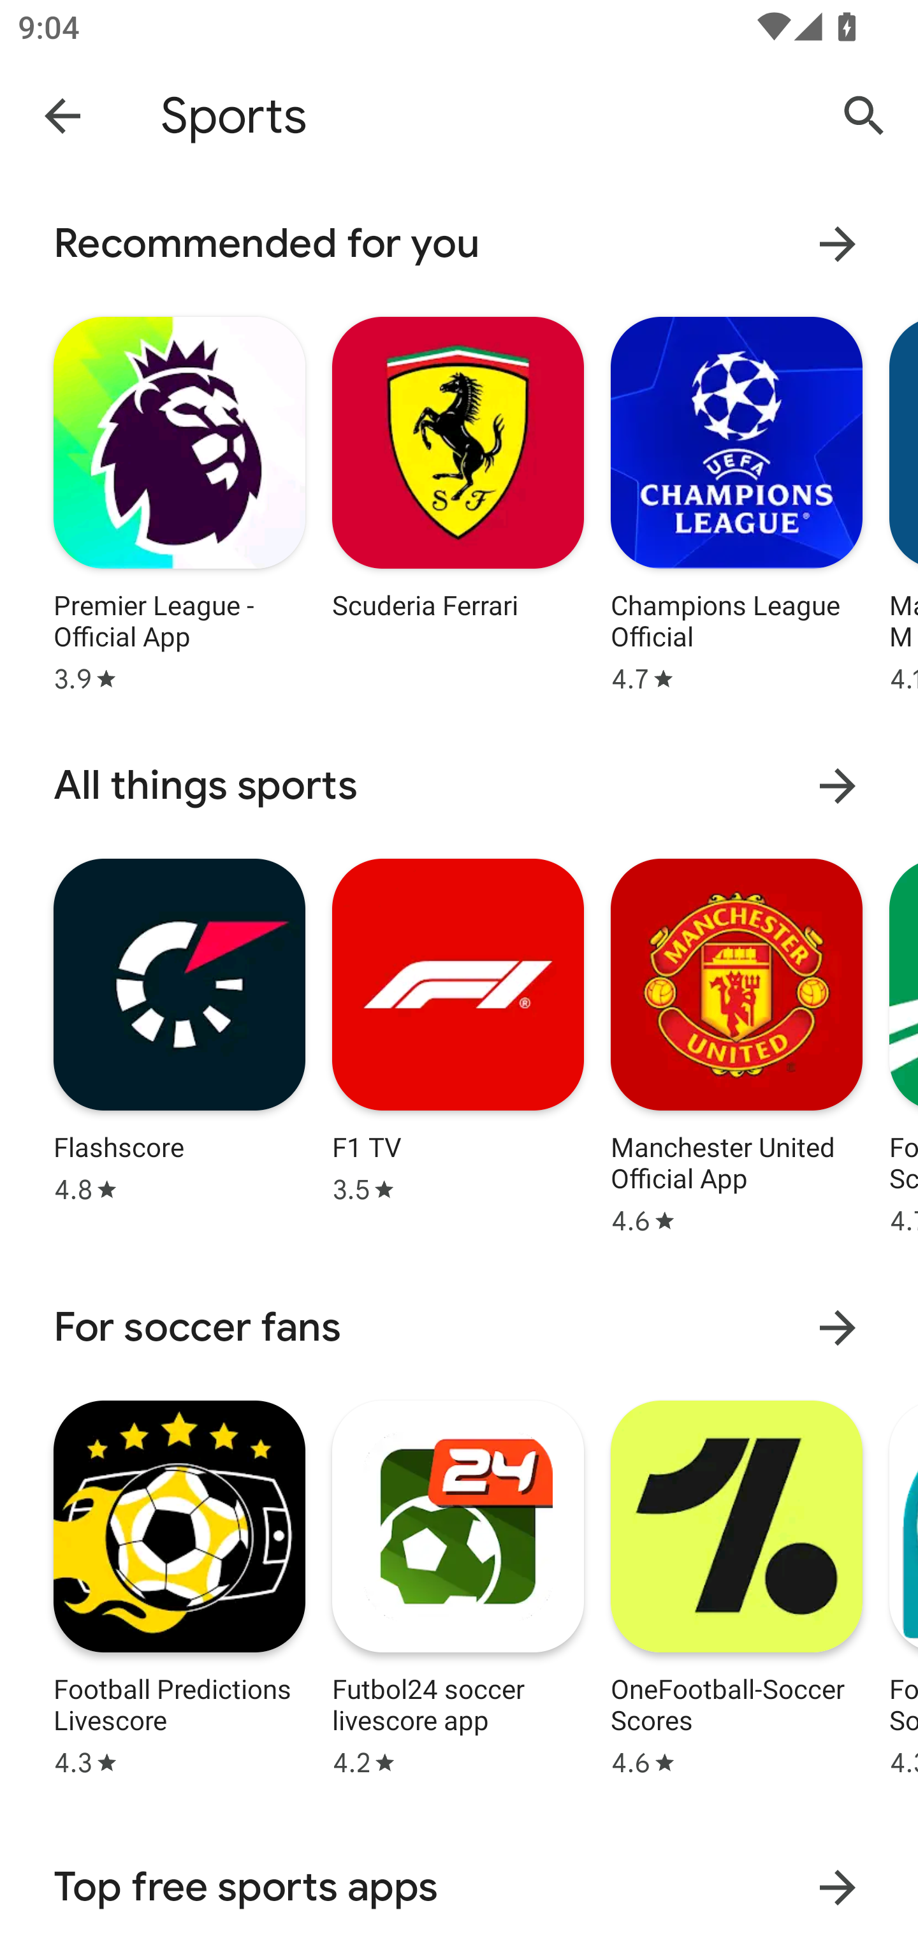 The height and width of the screenshot is (1938, 918). What do you see at coordinates (838, 1327) in the screenshot?
I see `More results for For soccer fans` at bounding box center [838, 1327].